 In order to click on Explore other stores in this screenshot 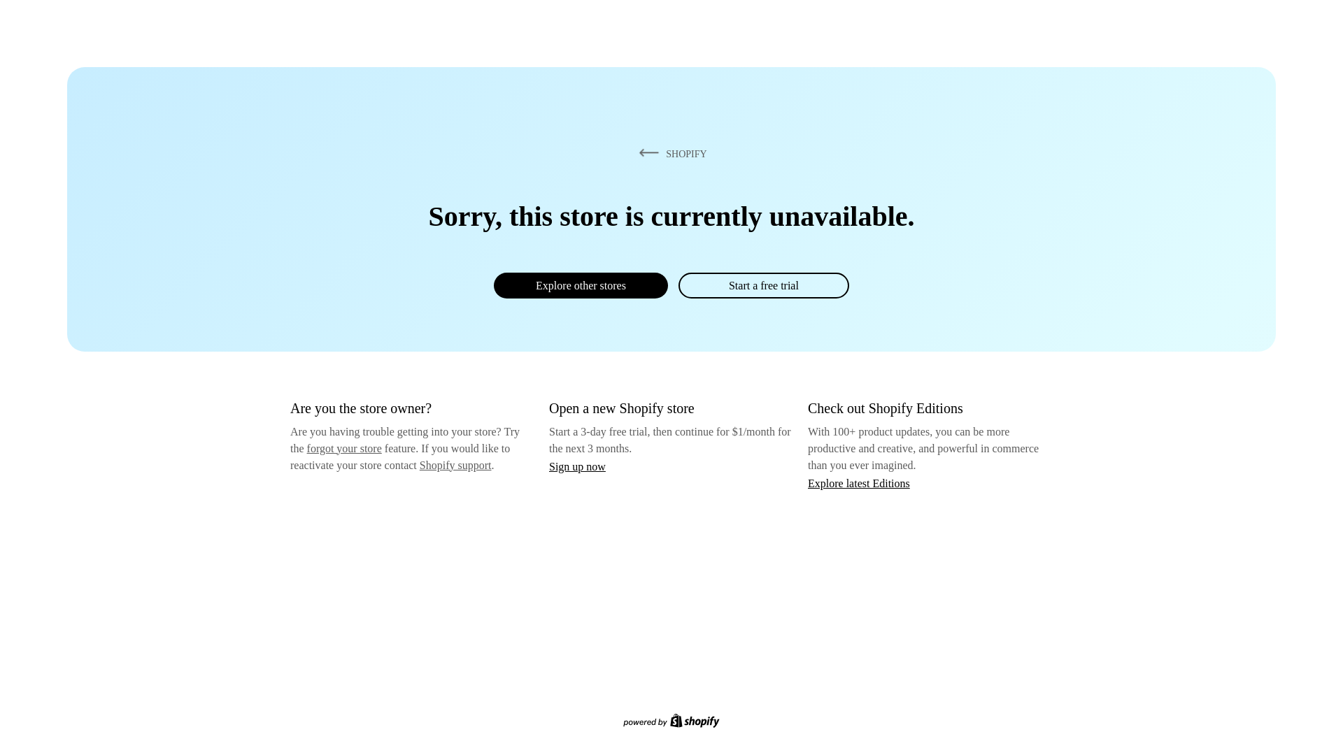, I will do `click(581, 285)`.